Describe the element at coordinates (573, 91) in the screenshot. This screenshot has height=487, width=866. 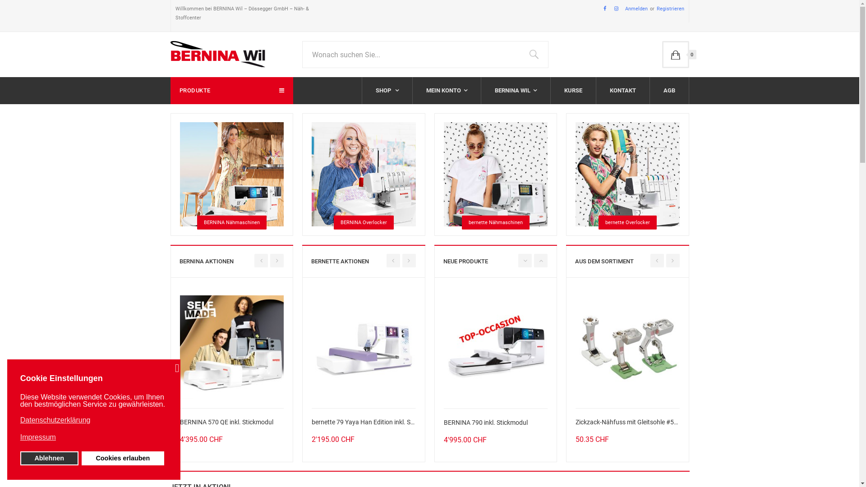
I see `KURSE` at that location.